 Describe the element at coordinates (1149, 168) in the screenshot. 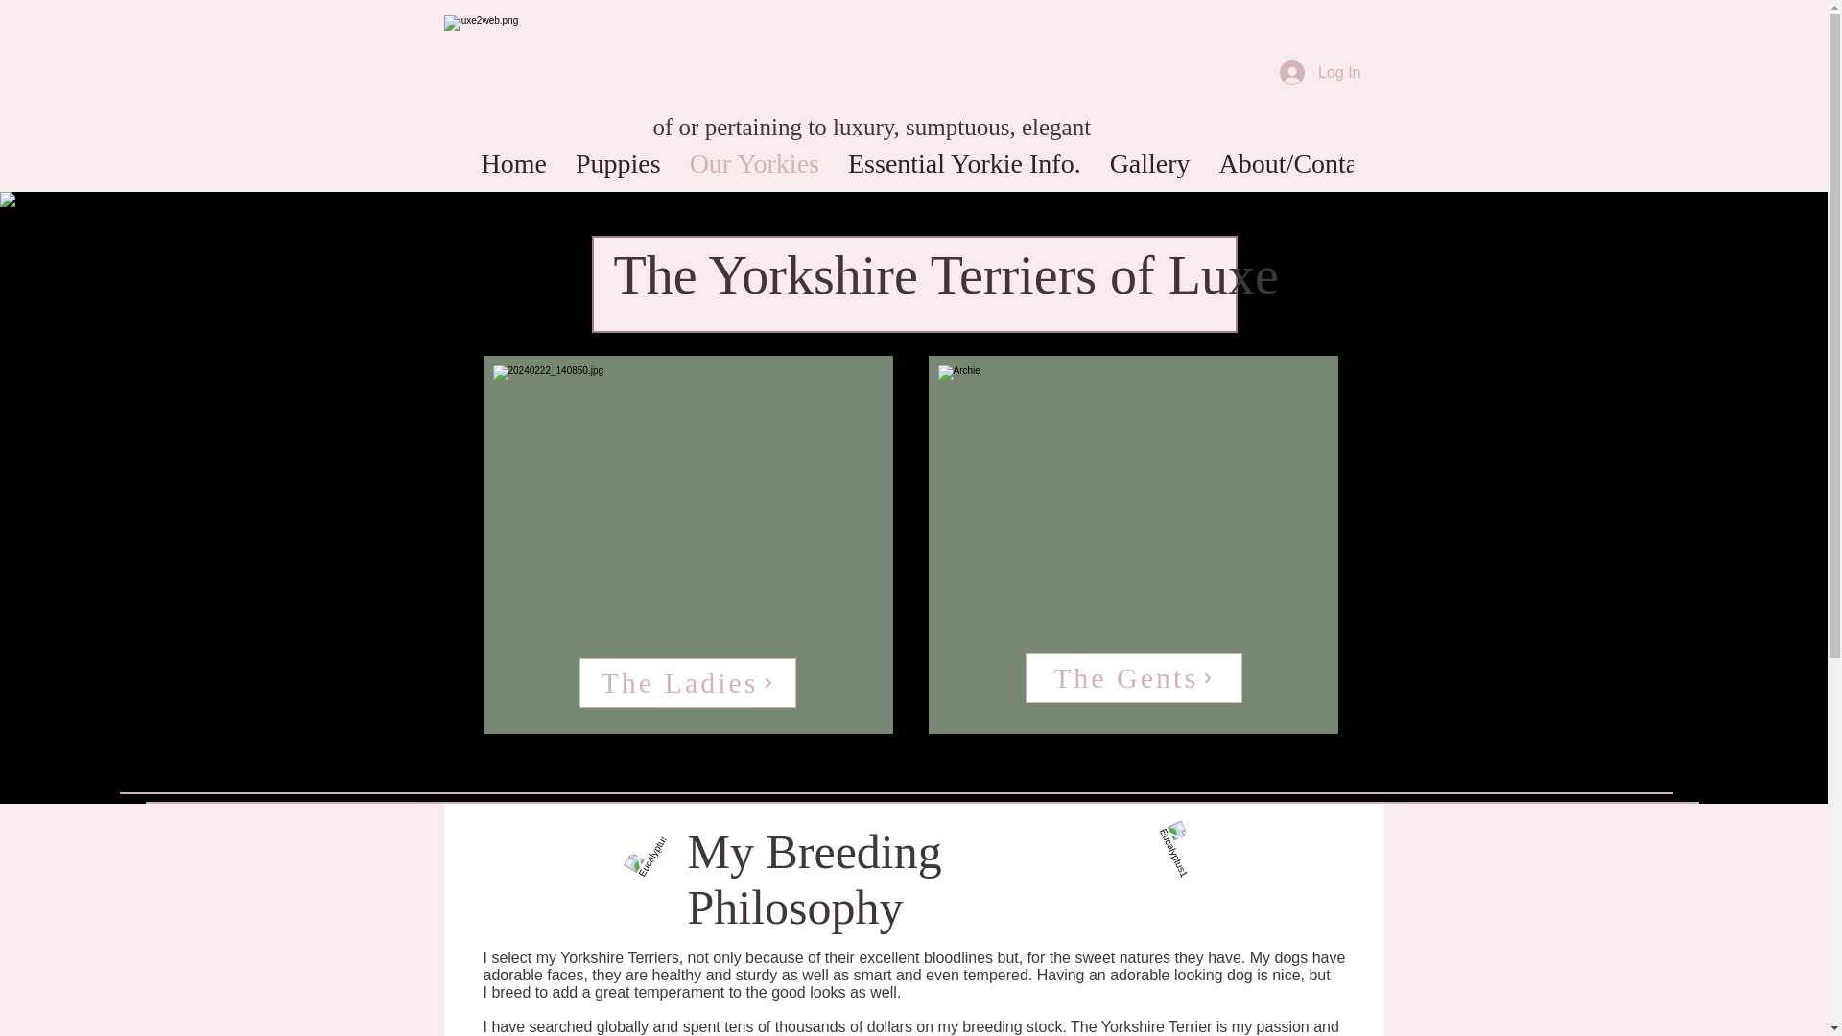

I see `Gallery` at that location.